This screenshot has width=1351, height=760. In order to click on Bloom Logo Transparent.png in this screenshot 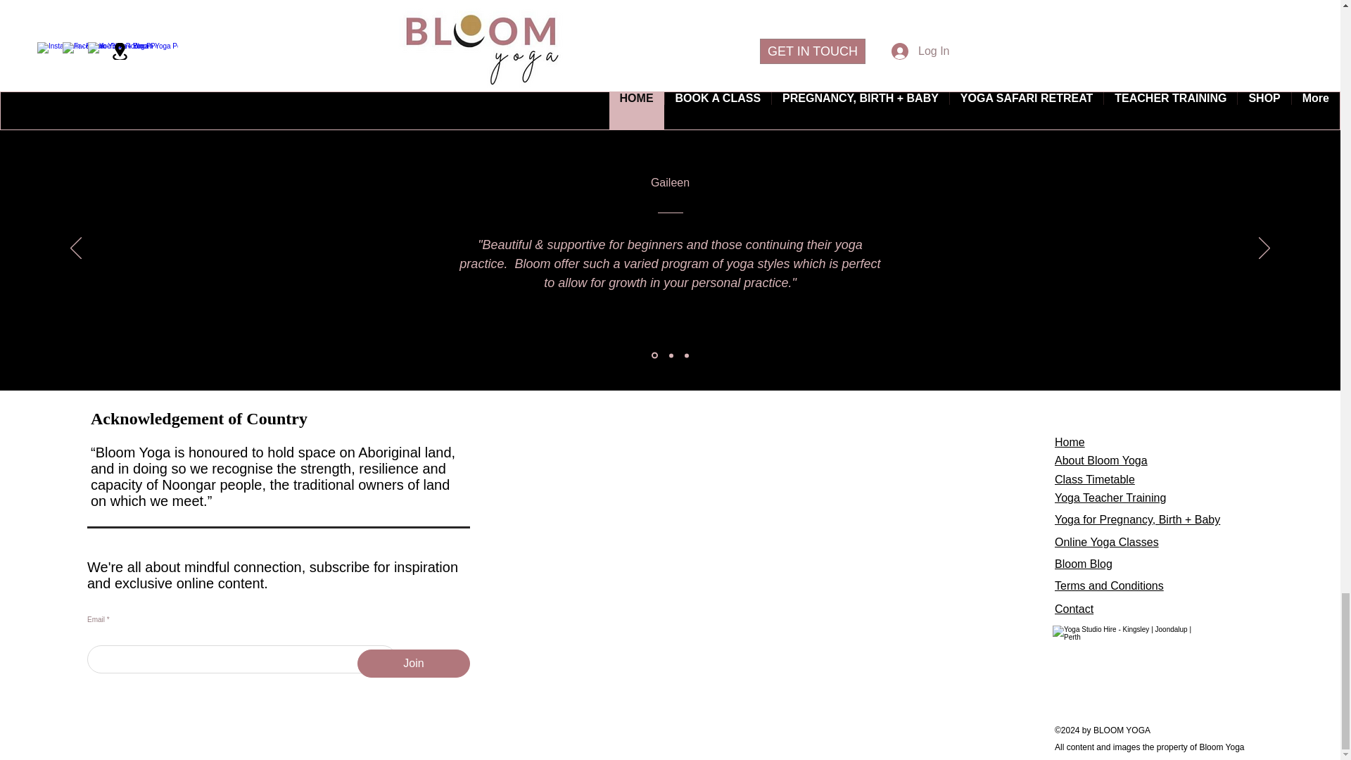, I will do `click(1127, 657)`.